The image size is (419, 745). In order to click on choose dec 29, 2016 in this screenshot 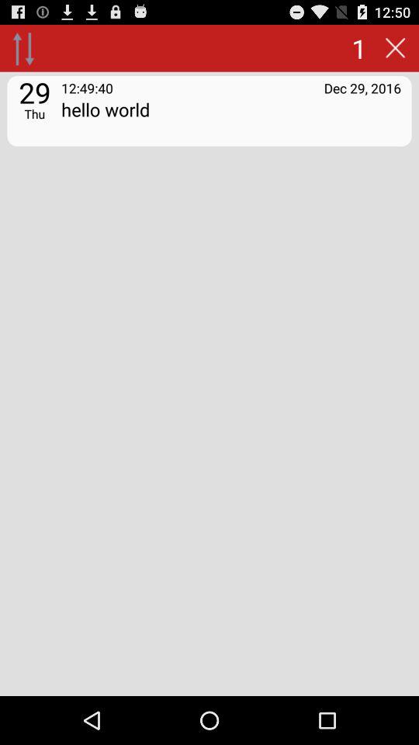, I will do `click(362, 87)`.